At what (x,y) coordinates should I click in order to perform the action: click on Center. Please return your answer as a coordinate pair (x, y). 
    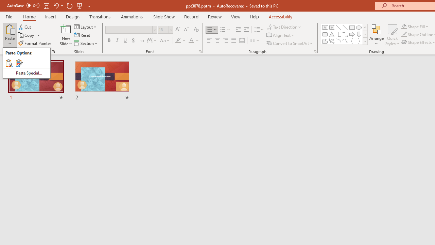
    Looking at the image, I should click on (217, 41).